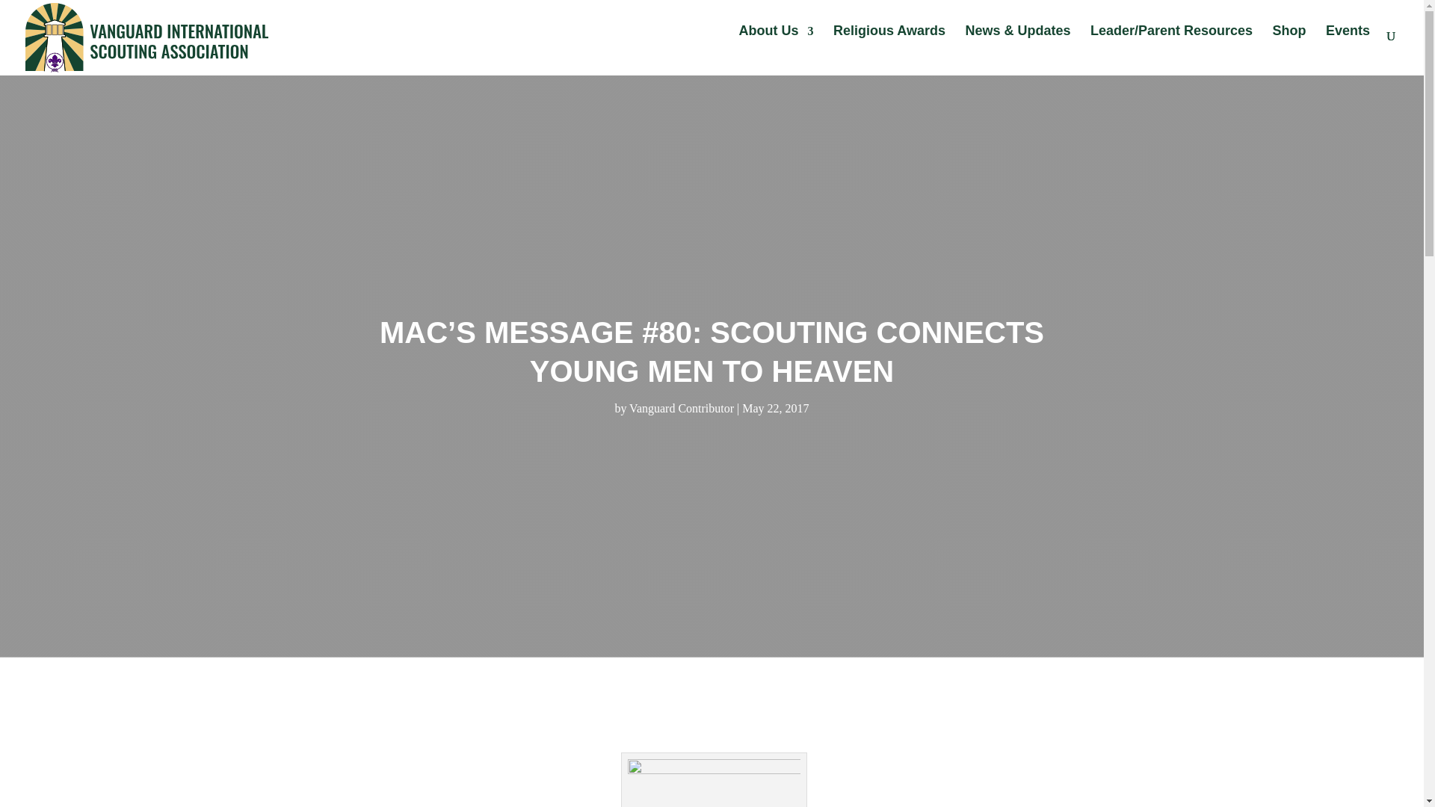 This screenshot has height=807, width=1435. What do you see at coordinates (889, 46) in the screenshot?
I see `Religious Awards` at bounding box center [889, 46].